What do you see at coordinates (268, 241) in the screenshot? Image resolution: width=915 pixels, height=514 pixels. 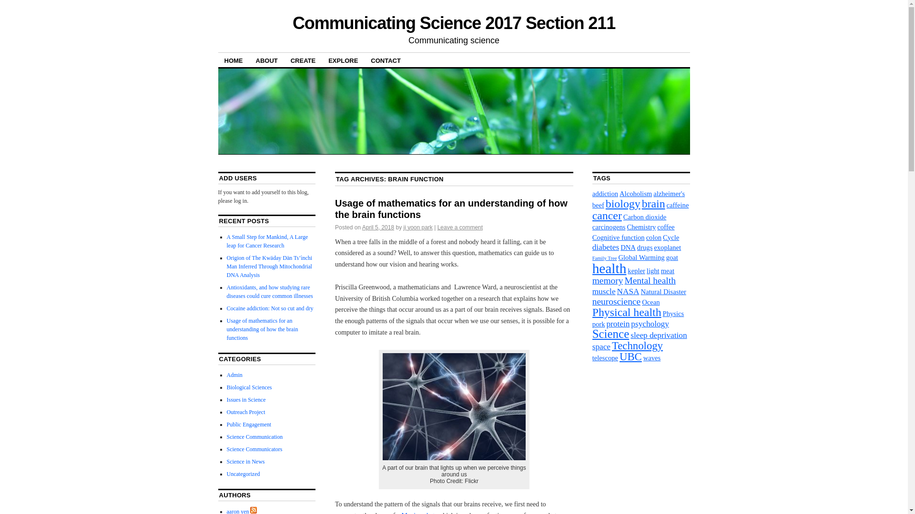 I see `A Small Step for Mankind, A Large leap for Cancer Research` at bounding box center [268, 241].